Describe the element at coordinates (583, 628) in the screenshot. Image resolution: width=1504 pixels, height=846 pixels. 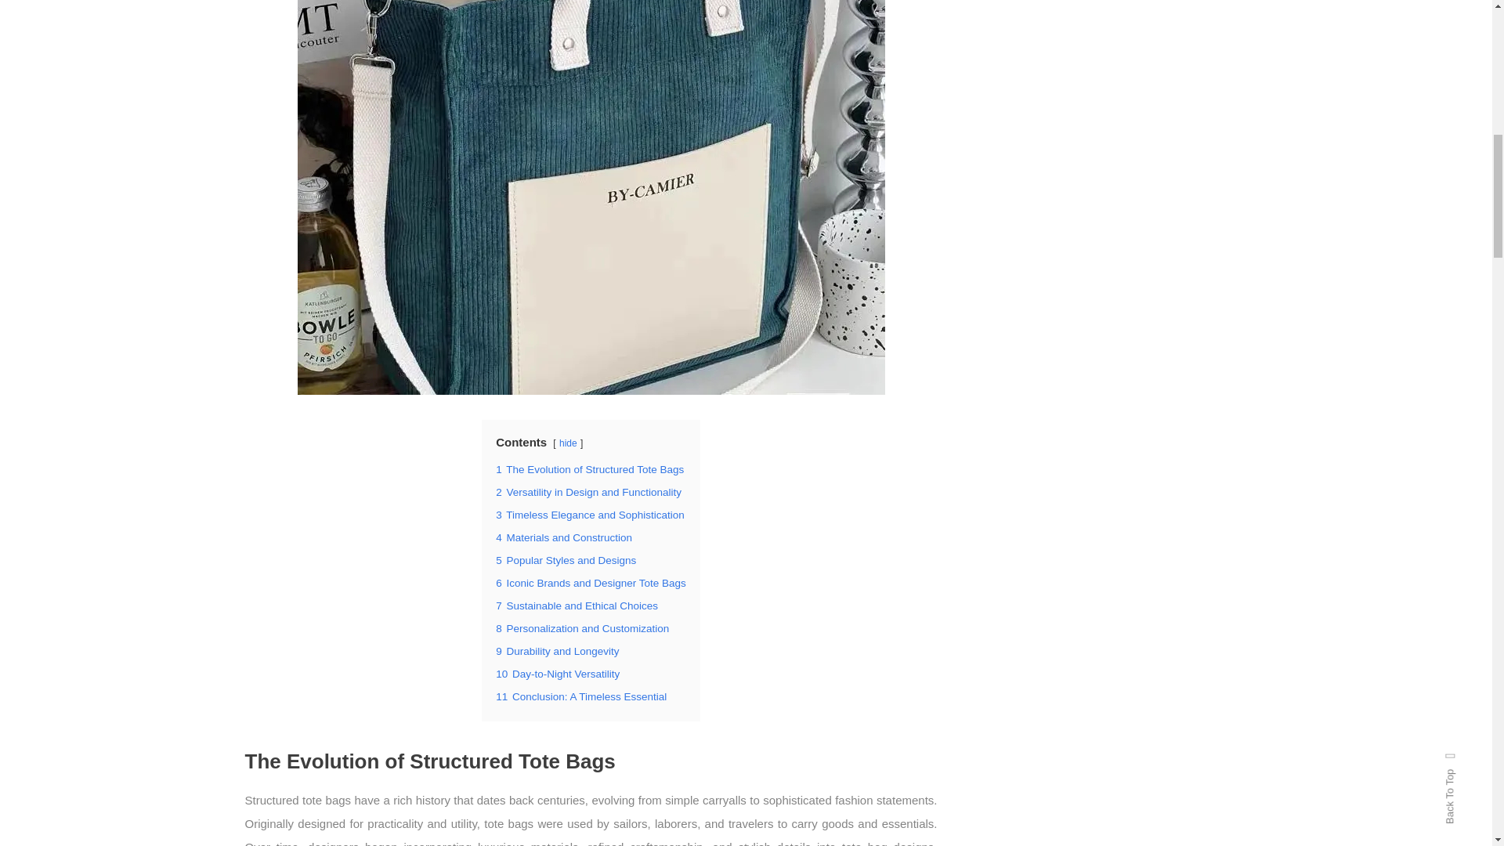
I see `8 Personalization and Customization` at that location.